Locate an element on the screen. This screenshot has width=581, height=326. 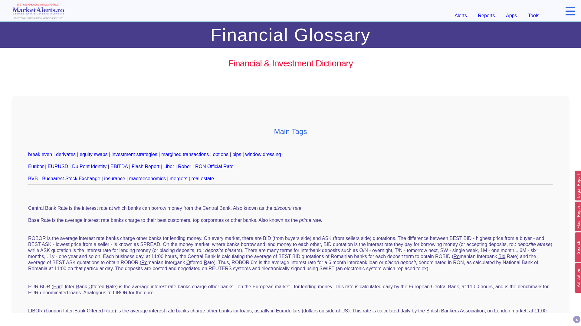
real estate is located at coordinates (202, 179).